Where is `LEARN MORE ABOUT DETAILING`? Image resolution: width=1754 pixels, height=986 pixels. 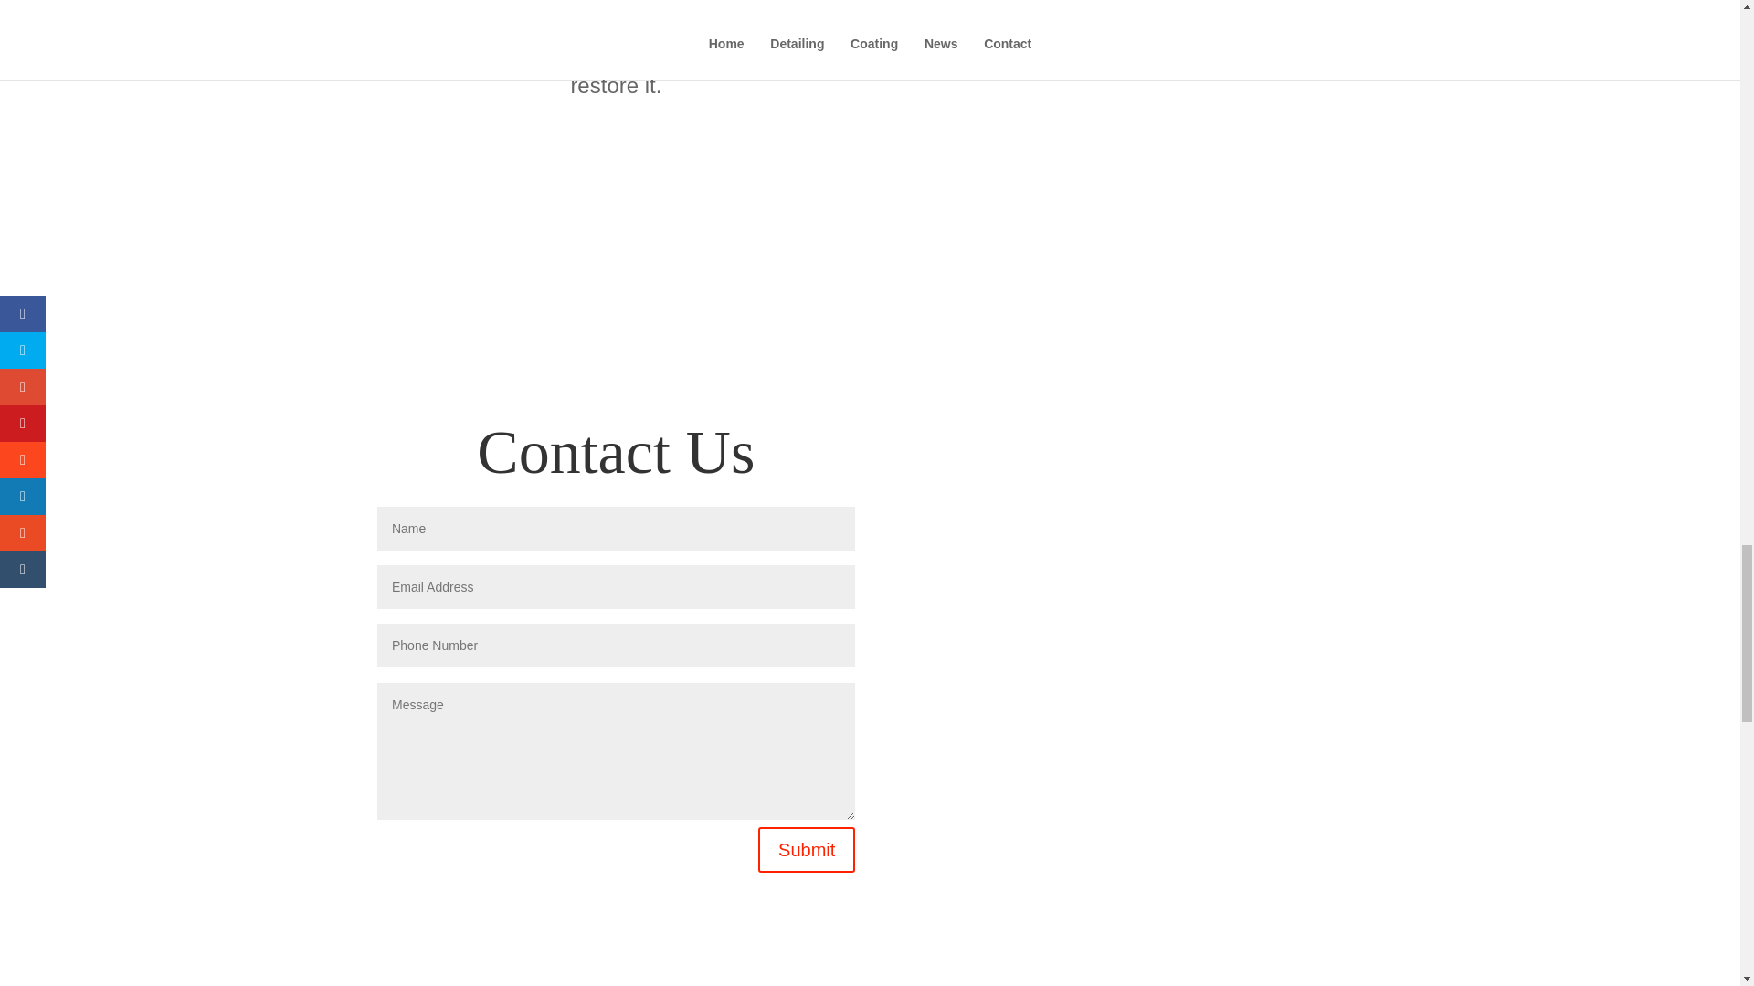 LEARN MORE ABOUT DETAILING is located at coordinates (616, 214).